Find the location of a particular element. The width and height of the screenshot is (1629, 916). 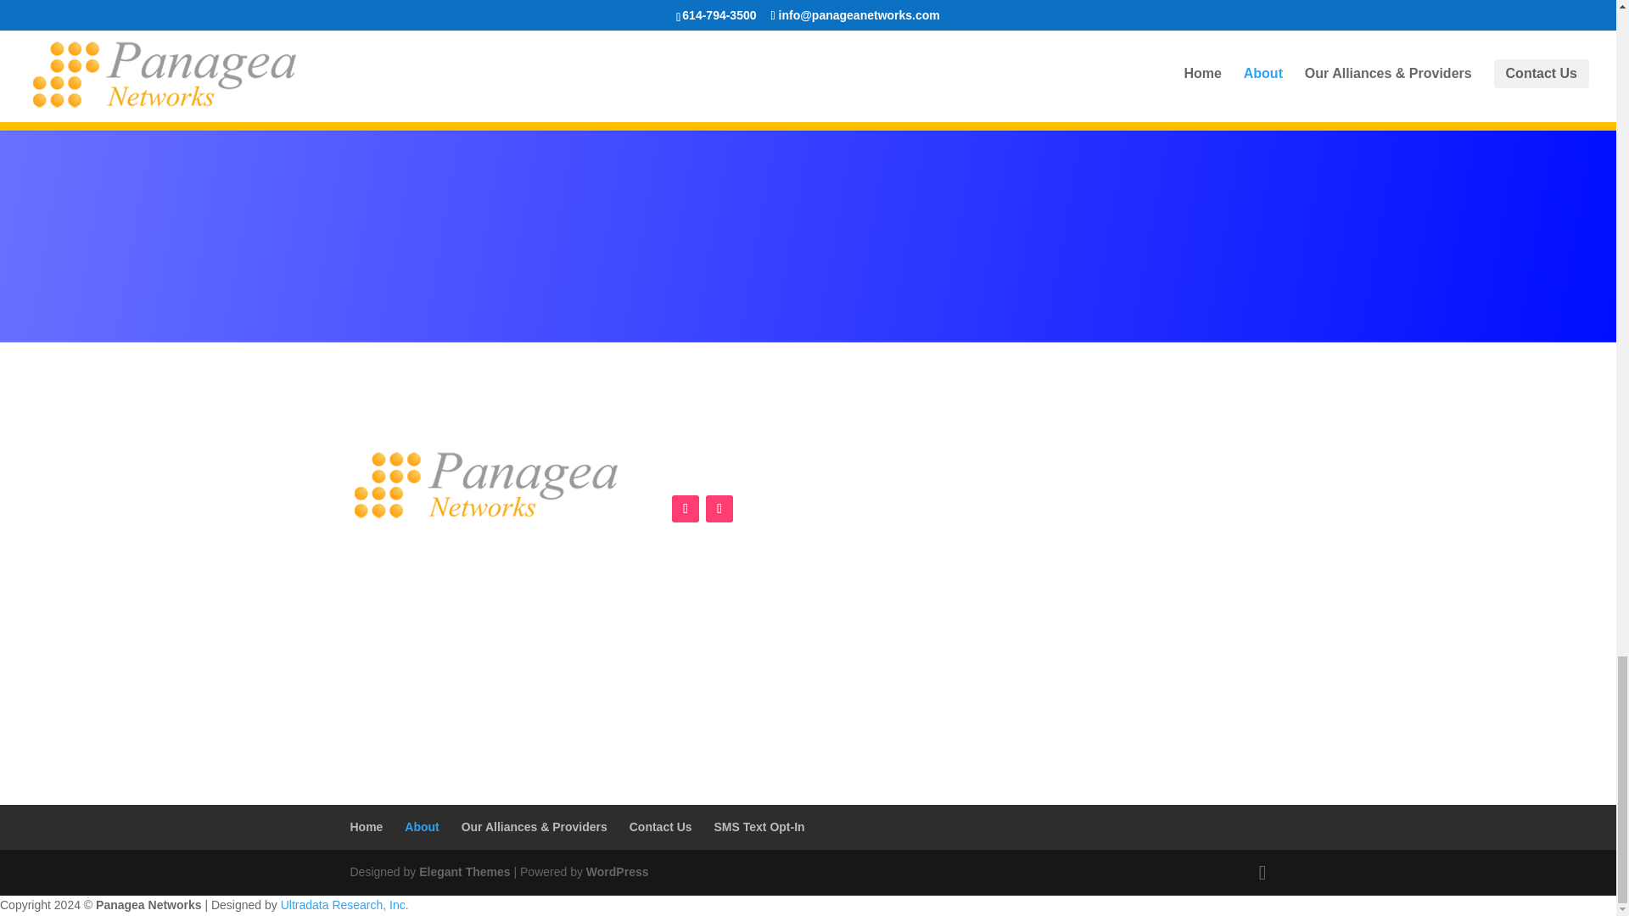

SMS Text Opt-In is located at coordinates (759, 826).